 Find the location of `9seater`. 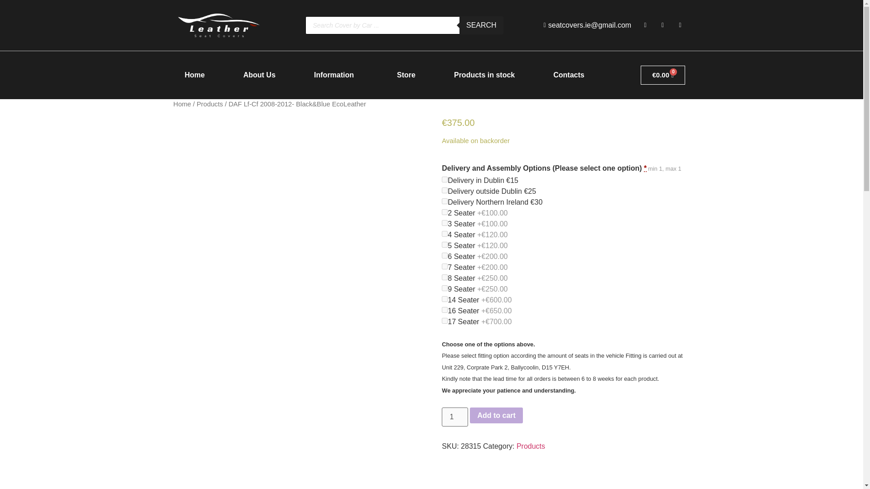

9seater is located at coordinates (445, 288).